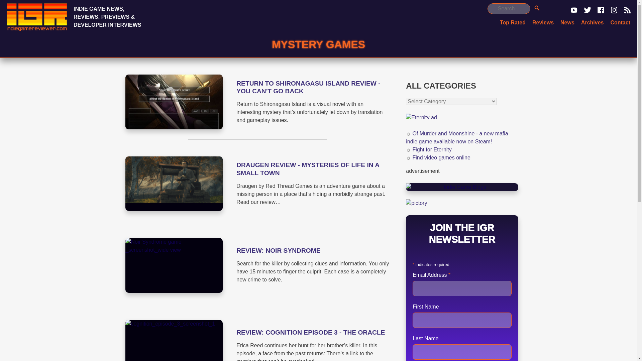 This screenshot has width=642, height=361. Describe the element at coordinates (513, 22) in the screenshot. I see `Top Rated` at that location.